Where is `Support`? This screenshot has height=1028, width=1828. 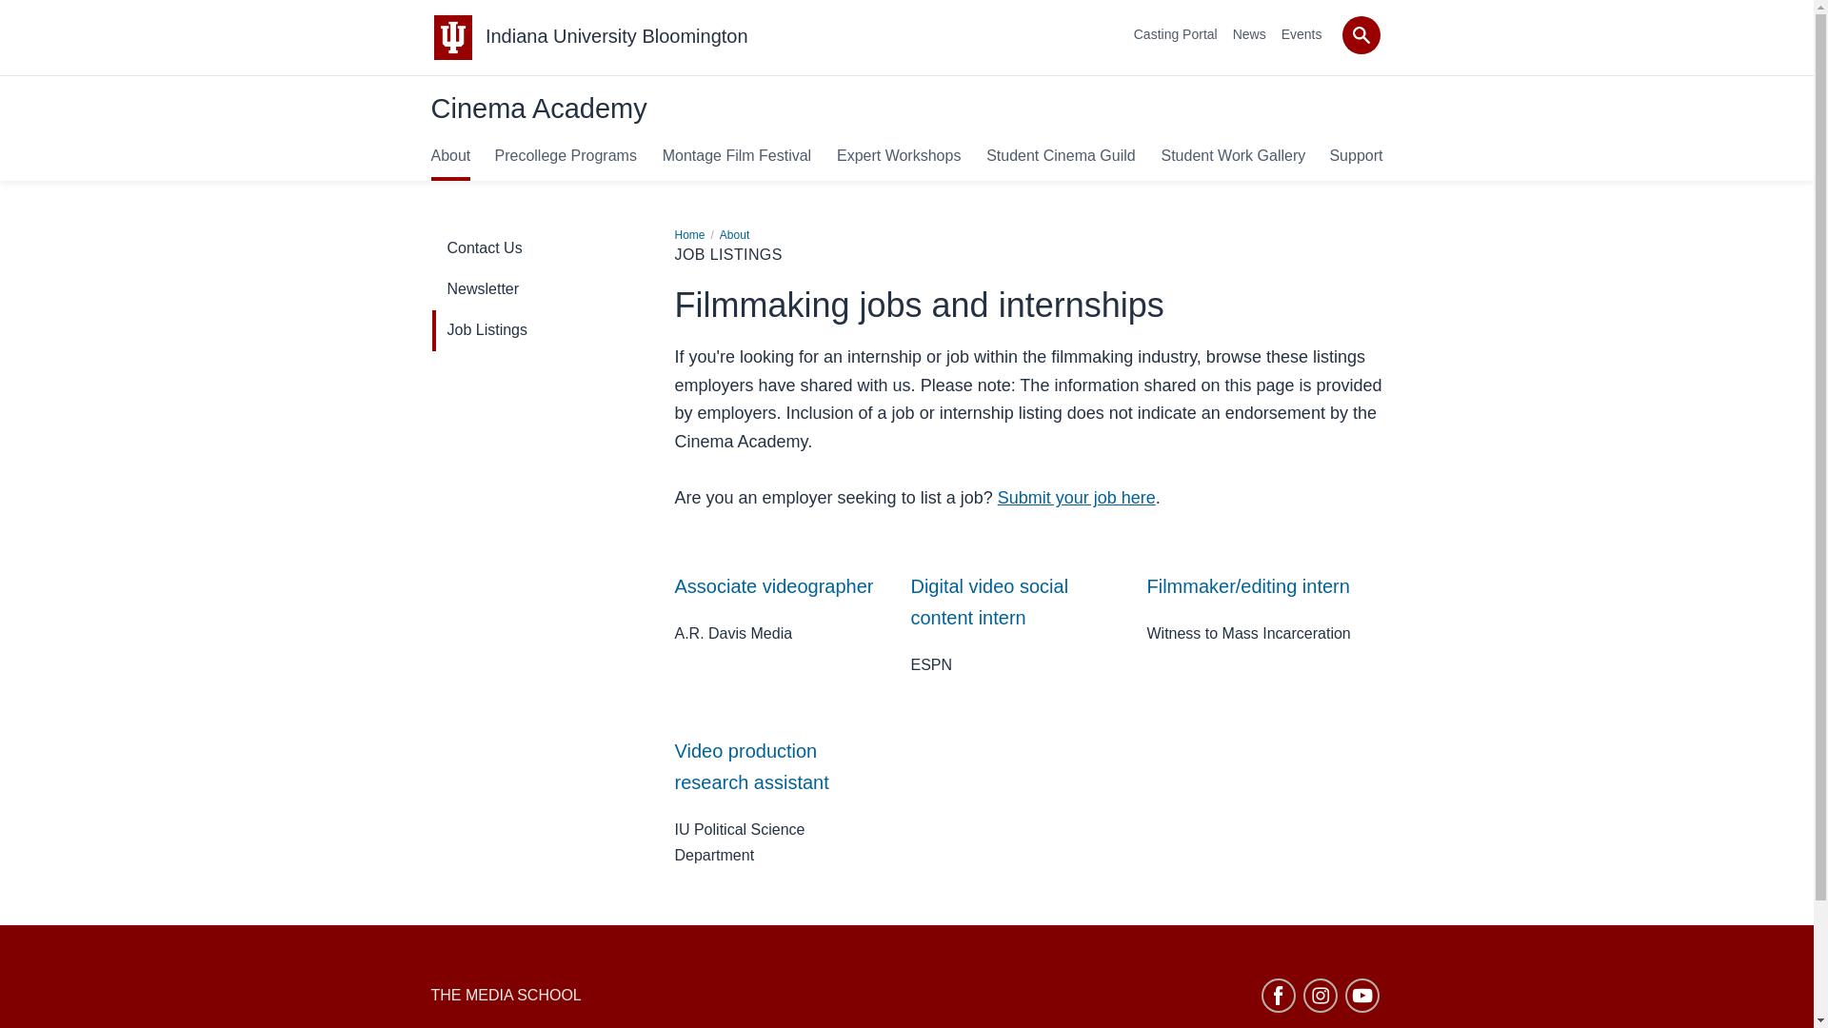 Support is located at coordinates (1355, 156).